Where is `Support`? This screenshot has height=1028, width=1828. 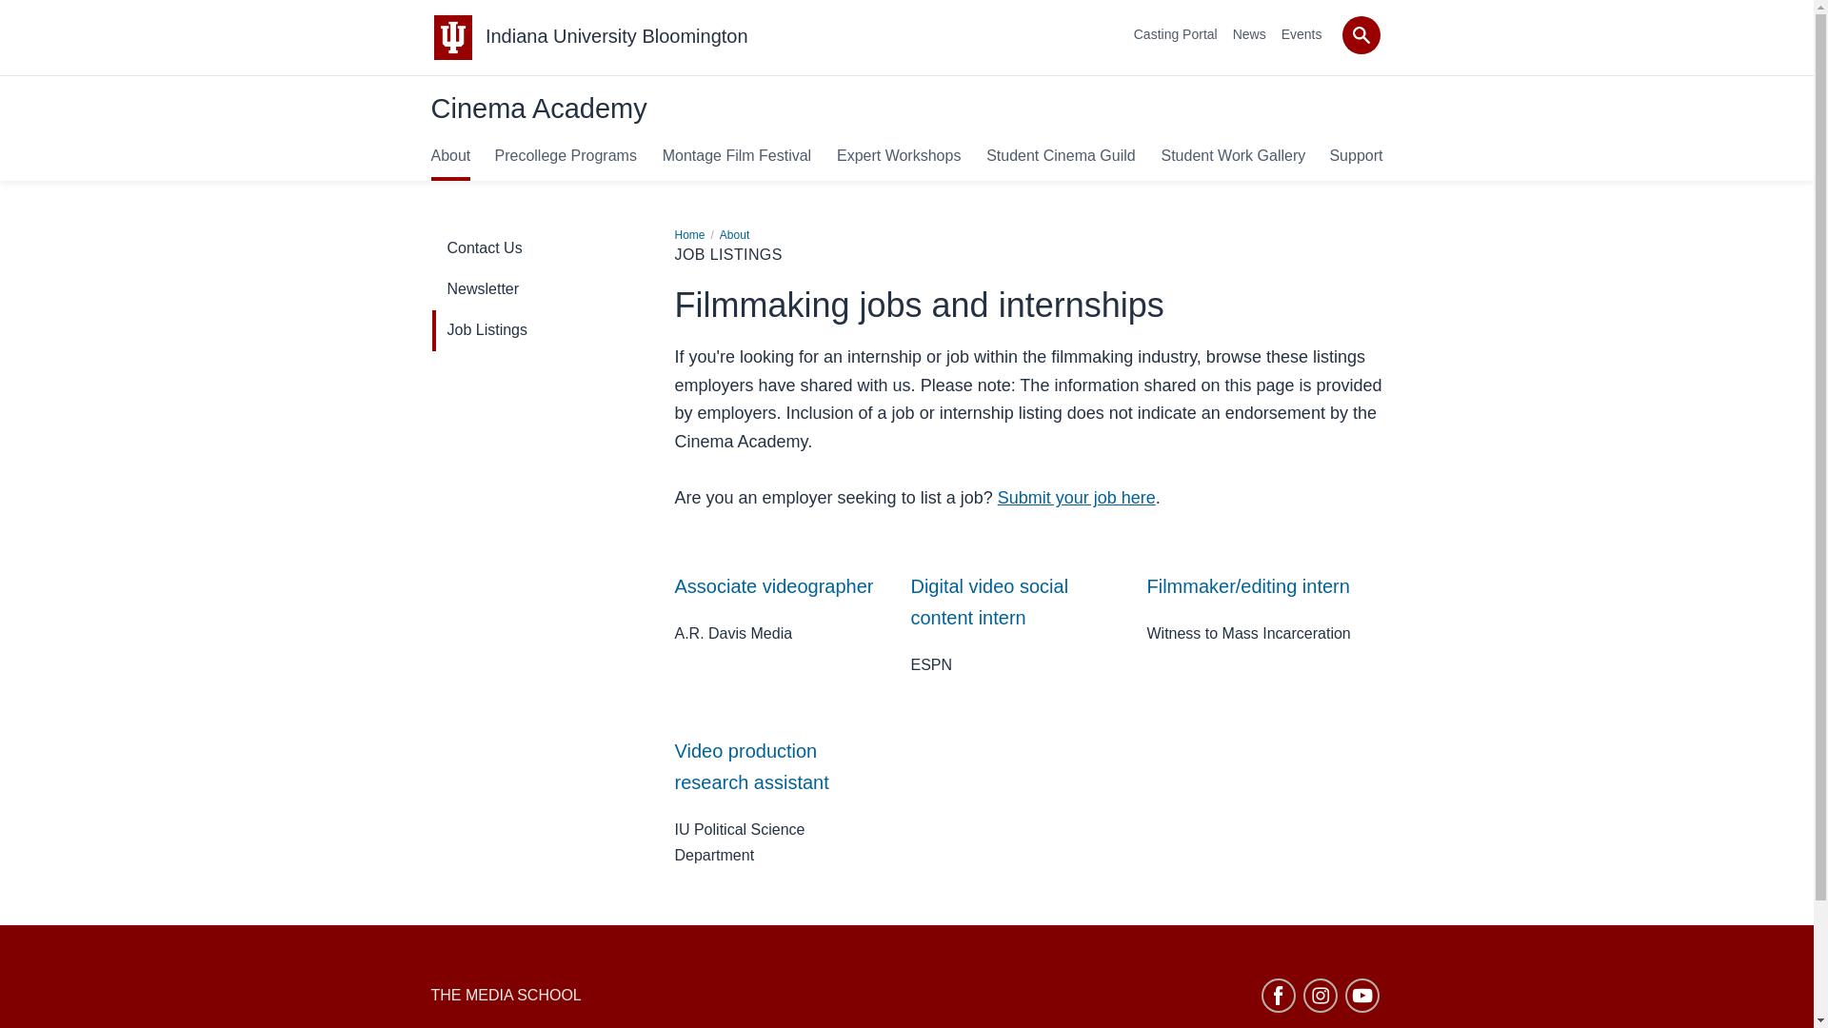 Support is located at coordinates (1355, 156).